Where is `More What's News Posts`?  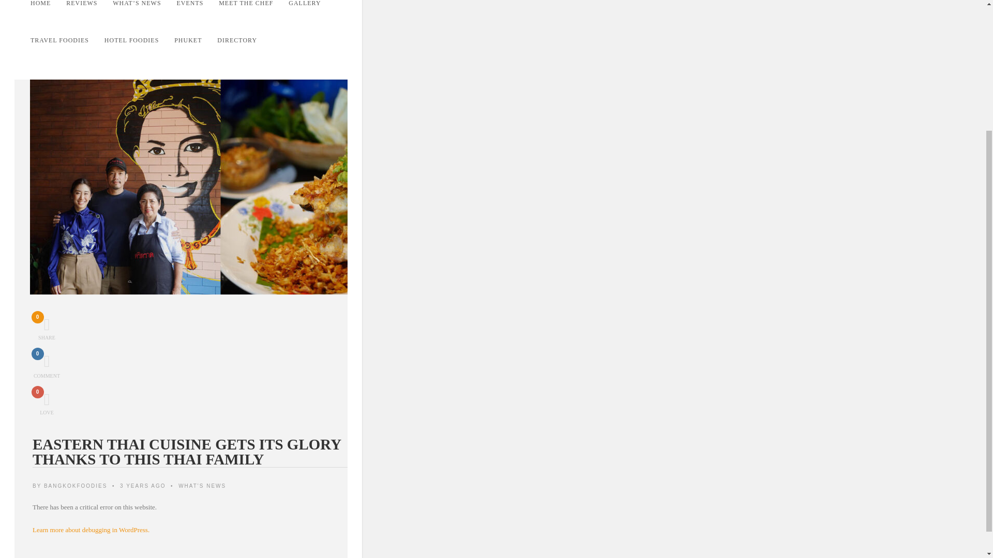 More What's News Posts is located at coordinates (202, 486).